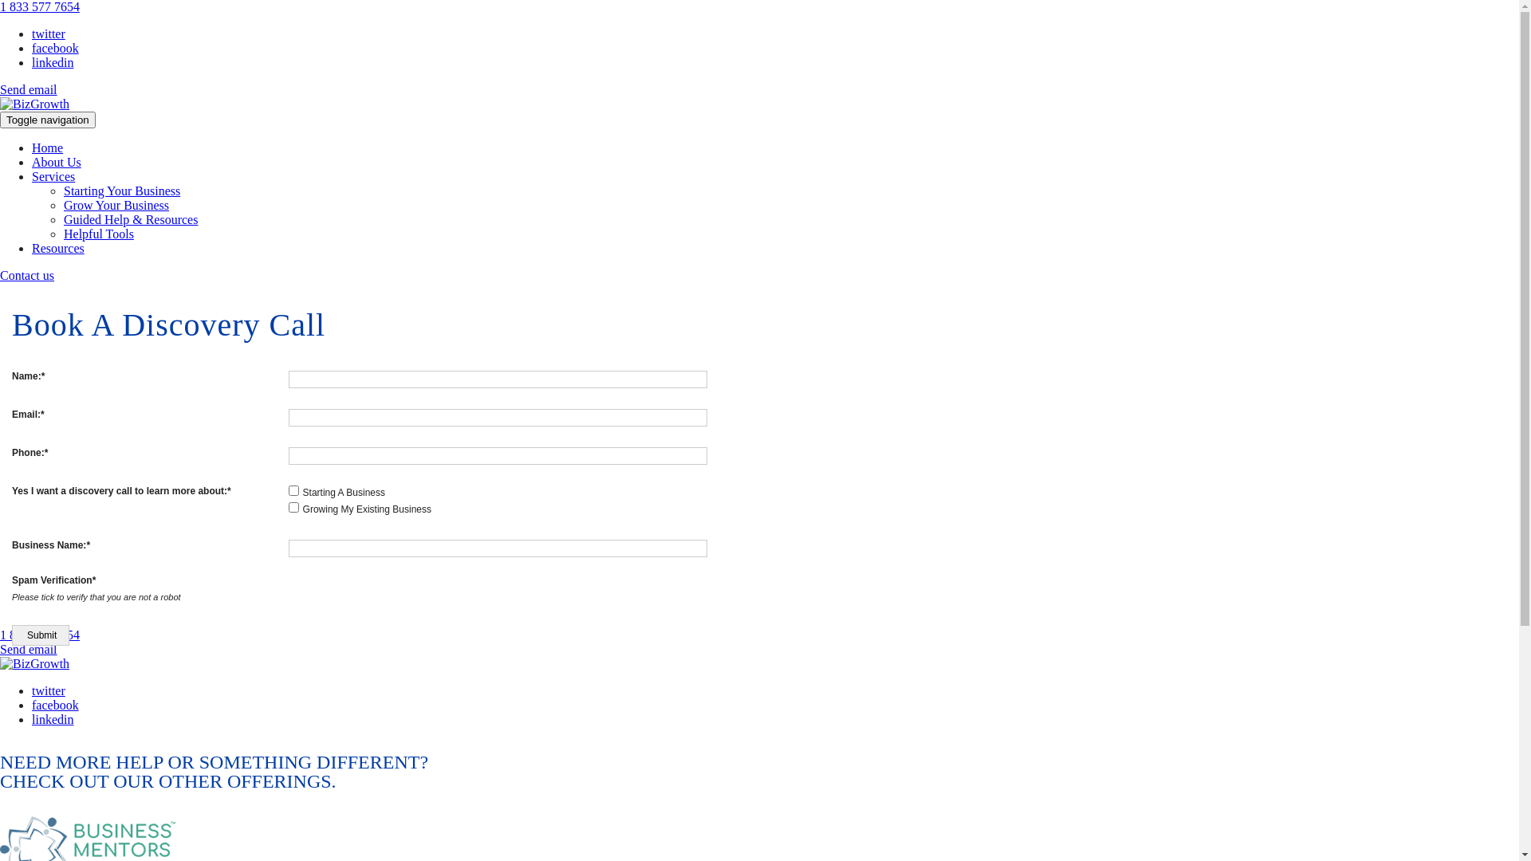  What do you see at coordinates (122, 191) in the screenshot?
I see `Starting Your Business` at bounding box center [122, 191].